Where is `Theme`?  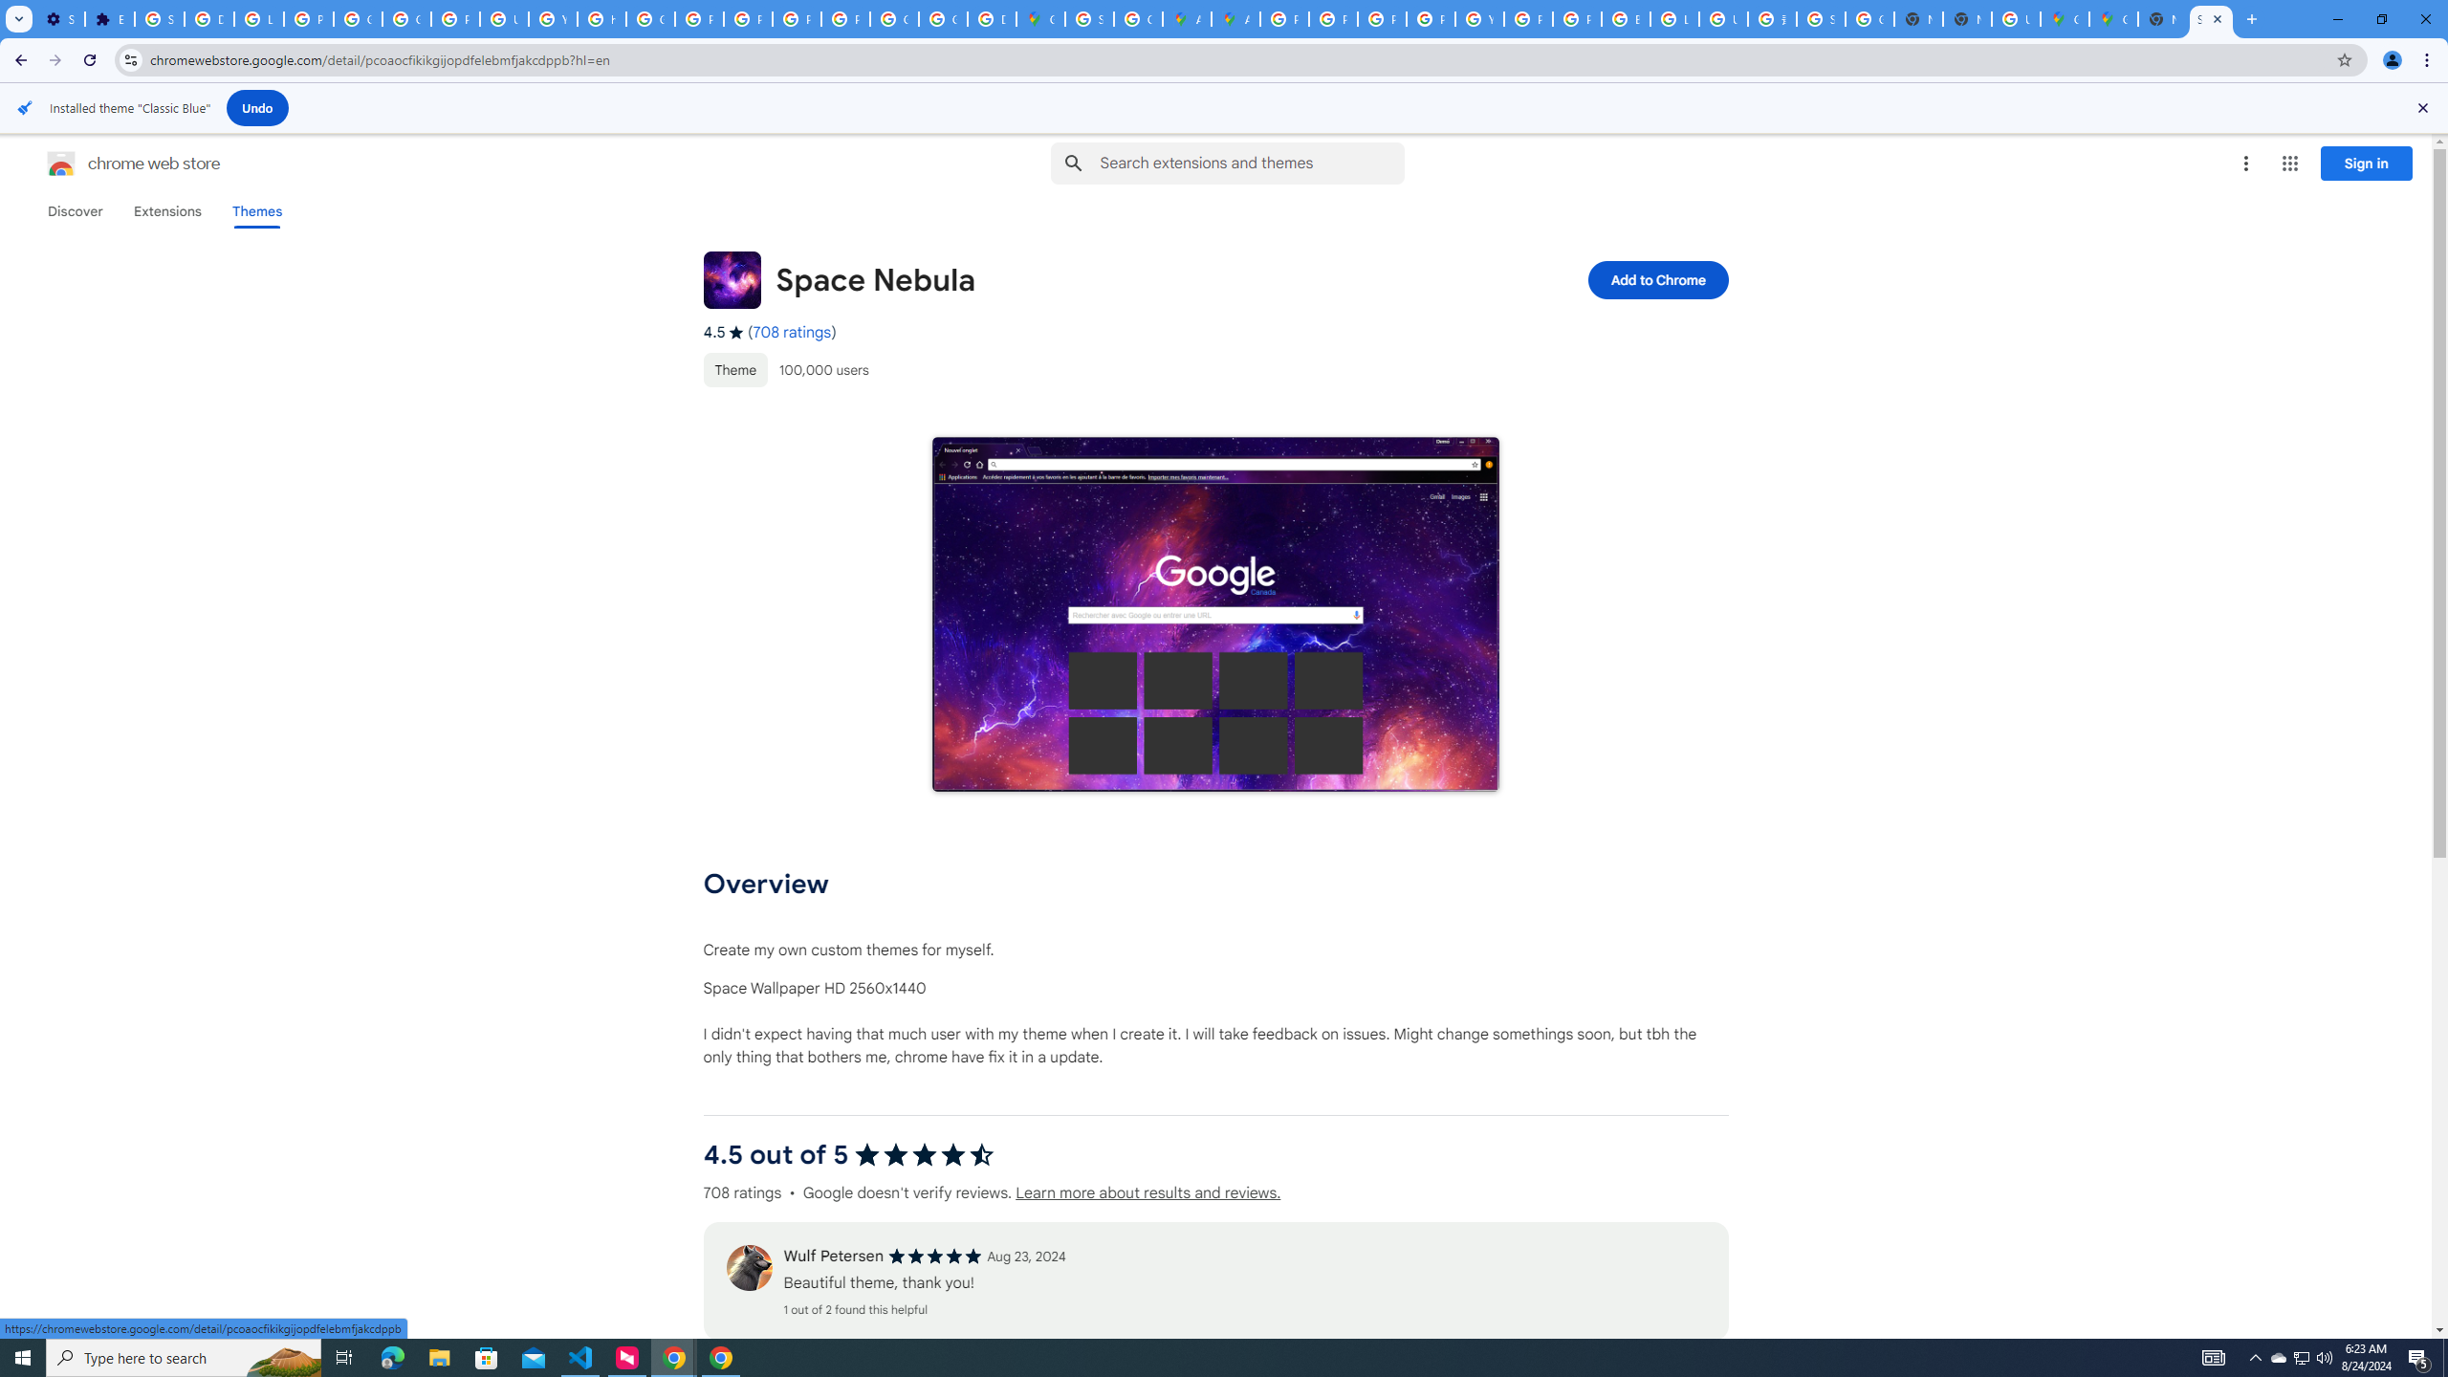
Theme is located at coordinates (734, 369).